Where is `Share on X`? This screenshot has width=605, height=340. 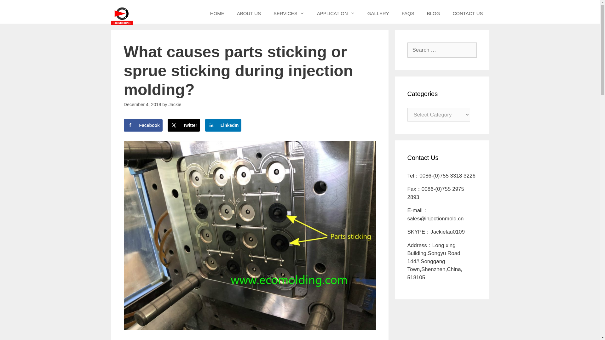
Share on X is located at coordinates (184, 125).